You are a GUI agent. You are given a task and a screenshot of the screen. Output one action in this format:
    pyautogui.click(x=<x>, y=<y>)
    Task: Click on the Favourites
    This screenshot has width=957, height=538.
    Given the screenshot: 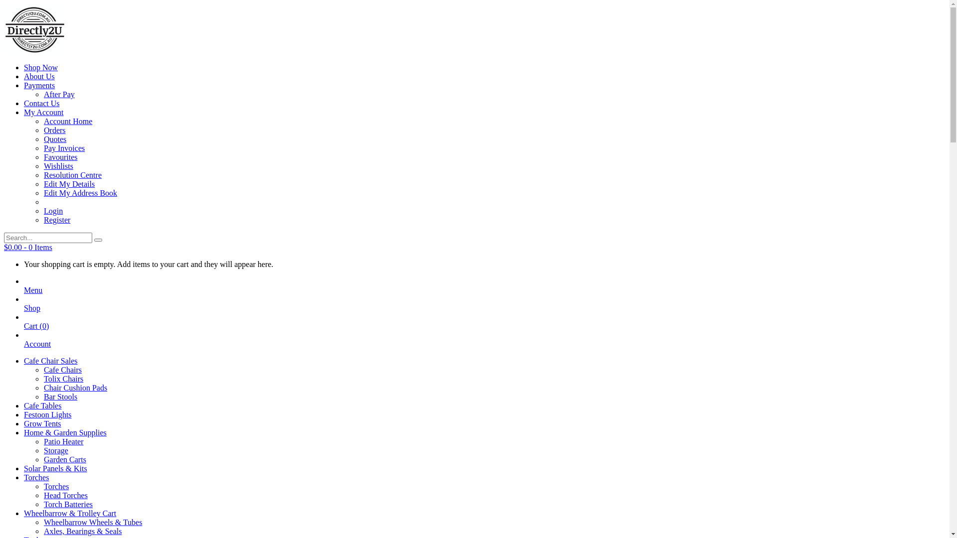 What is the action you would take?
    pyautogui.click(x=61, y=157)
    